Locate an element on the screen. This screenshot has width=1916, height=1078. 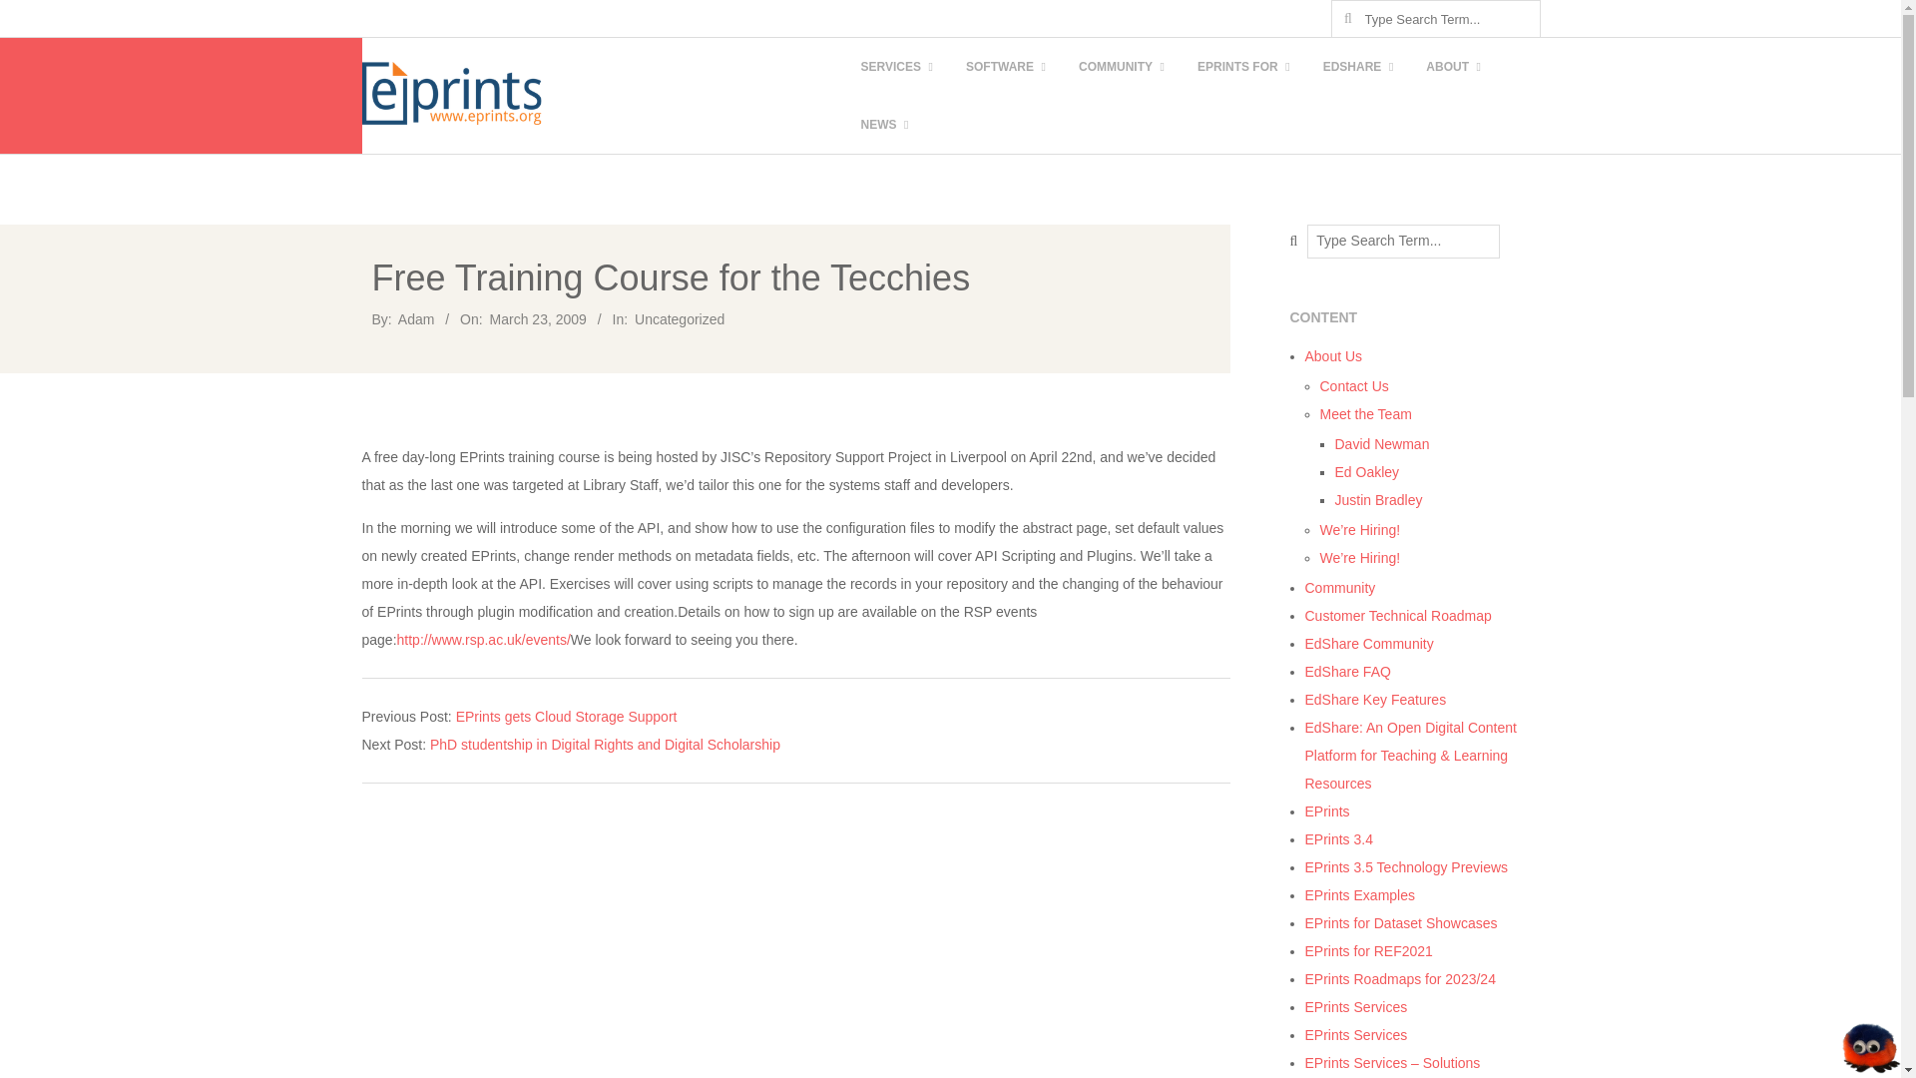
EDSHARE is located at coordinates (1355, 66).